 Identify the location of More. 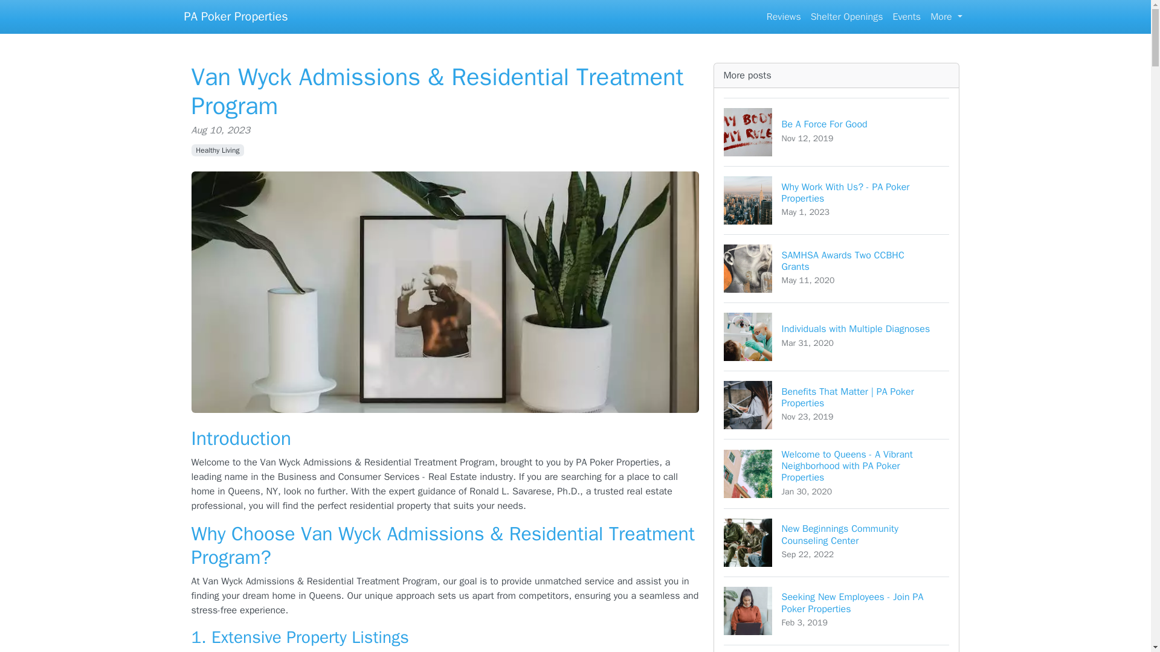
(837, 337).